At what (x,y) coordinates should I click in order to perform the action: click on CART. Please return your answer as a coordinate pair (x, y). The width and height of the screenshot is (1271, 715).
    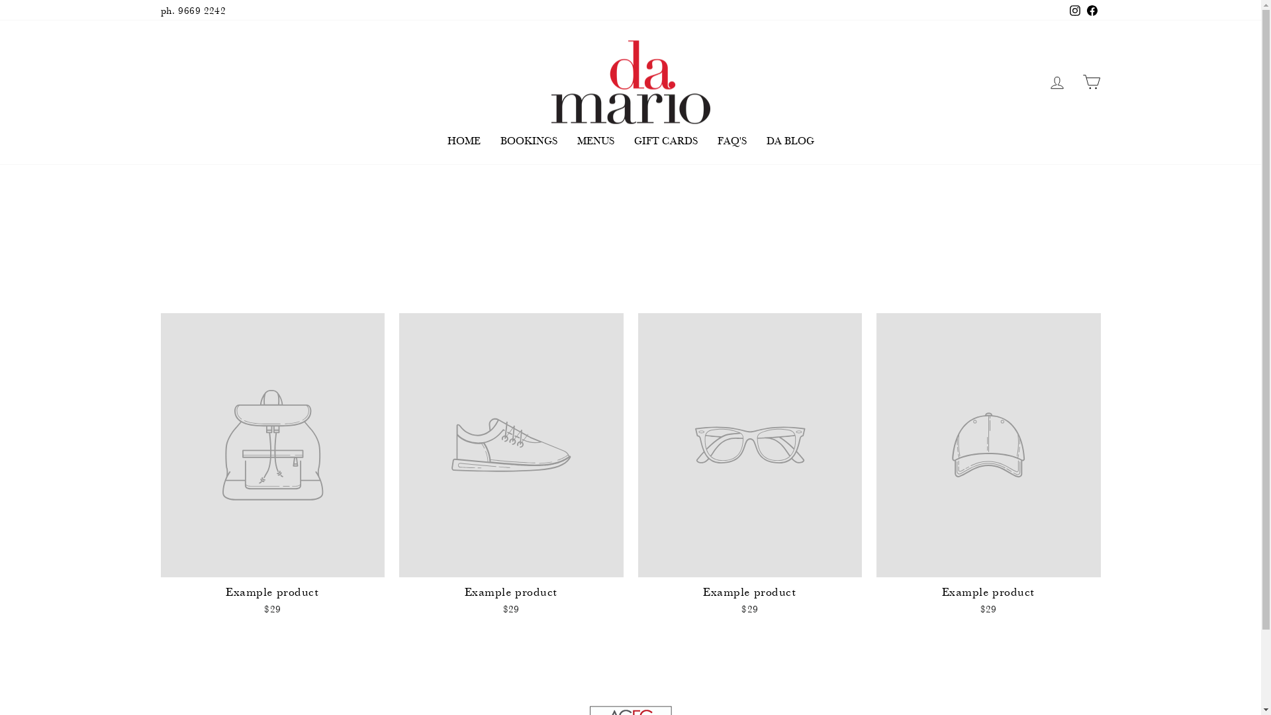
    Looking at the image, I should click on (1091, 82).